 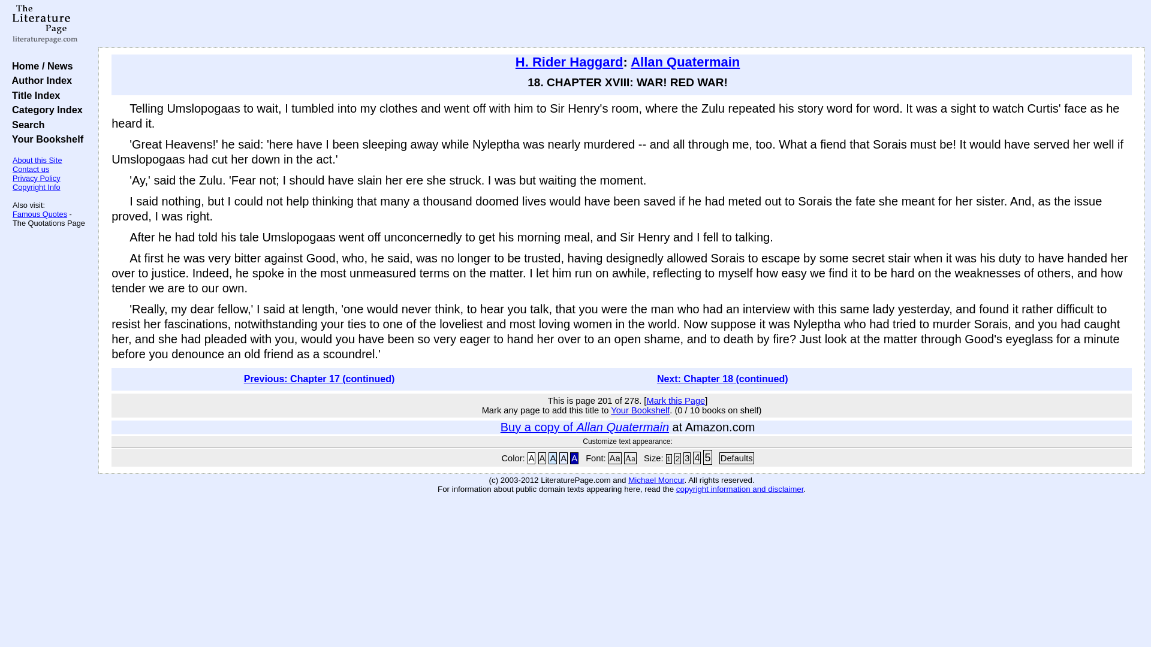 I want to click on H. Rider Haggard, so click(x=570, y=61).